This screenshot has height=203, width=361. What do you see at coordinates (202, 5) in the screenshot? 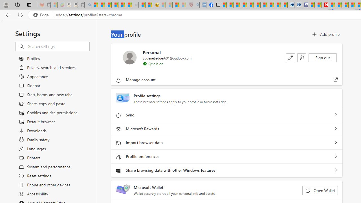
I see `NCL Adult Asthma Inhaler Choice Guideline - Sleeping` at bounding box center [202, 5].